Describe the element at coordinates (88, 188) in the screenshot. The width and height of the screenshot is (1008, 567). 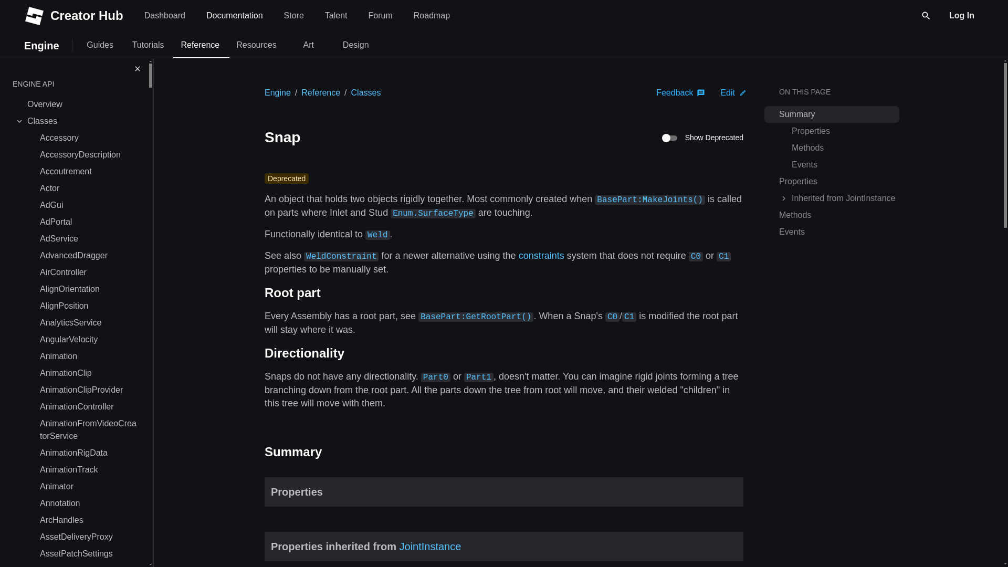
I see `Actor` at that location.